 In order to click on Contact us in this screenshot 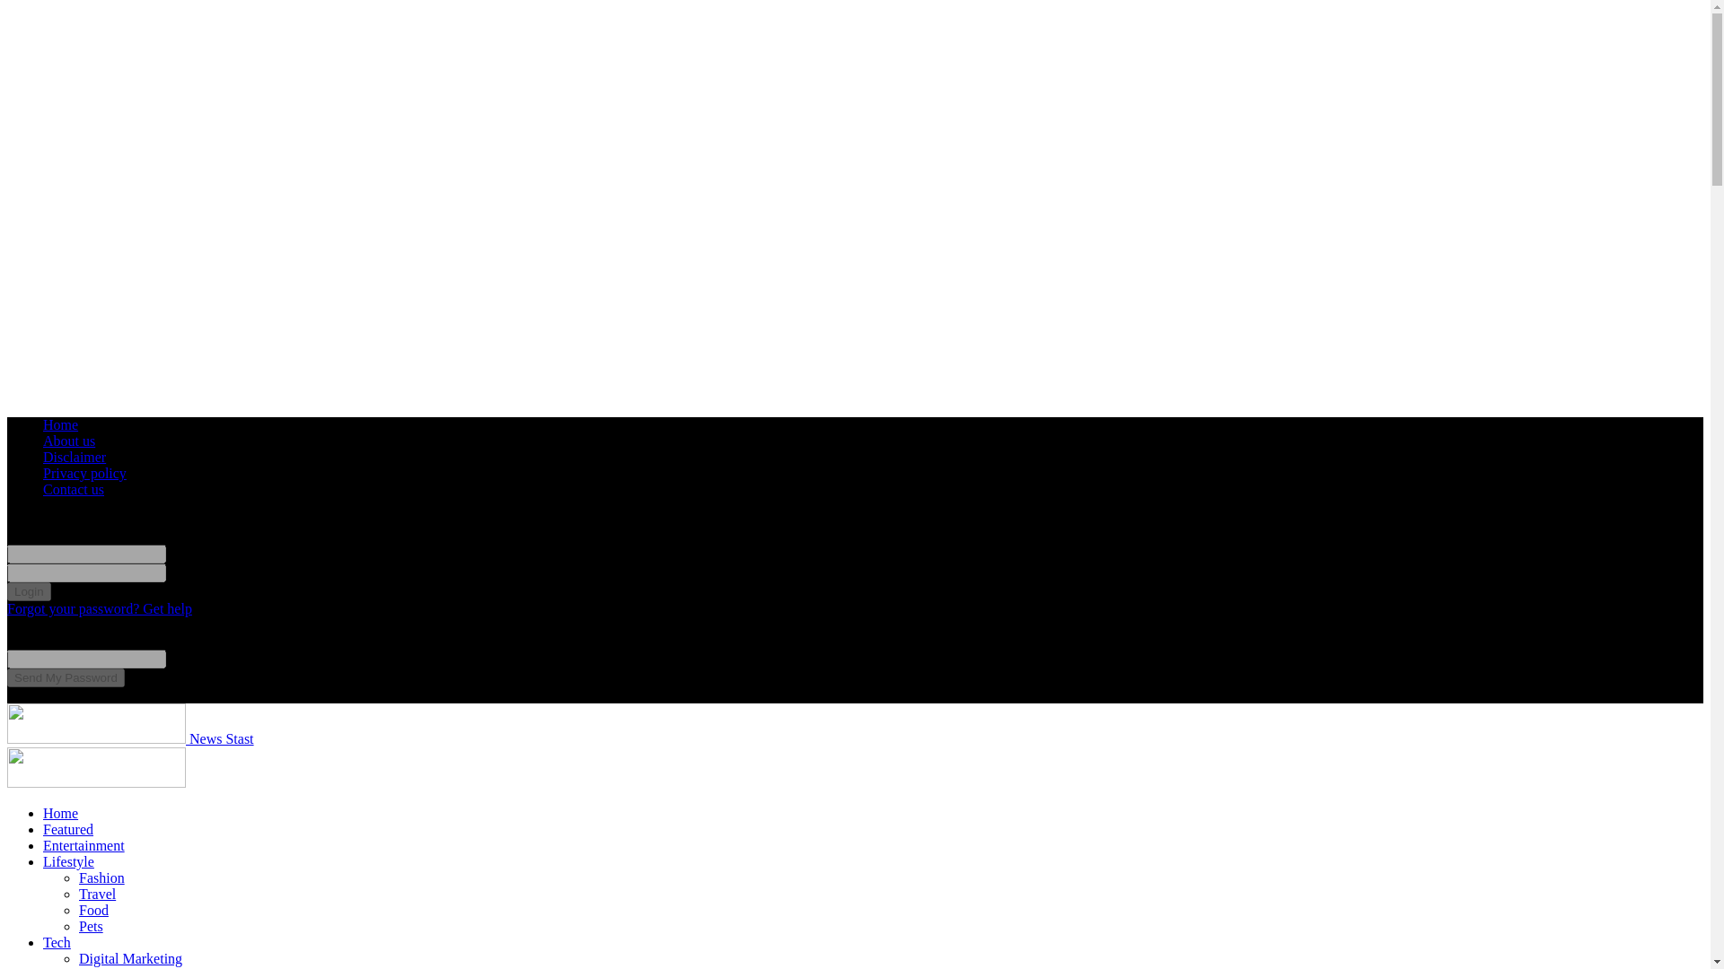, I will do `click(74, 489)`.